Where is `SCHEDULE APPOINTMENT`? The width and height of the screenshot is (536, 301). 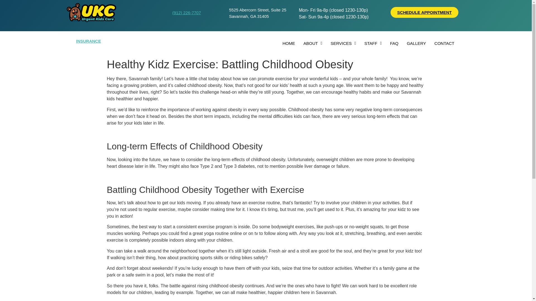
SCHEDULE APPOINTMENT is located at coordinates (424, 12).